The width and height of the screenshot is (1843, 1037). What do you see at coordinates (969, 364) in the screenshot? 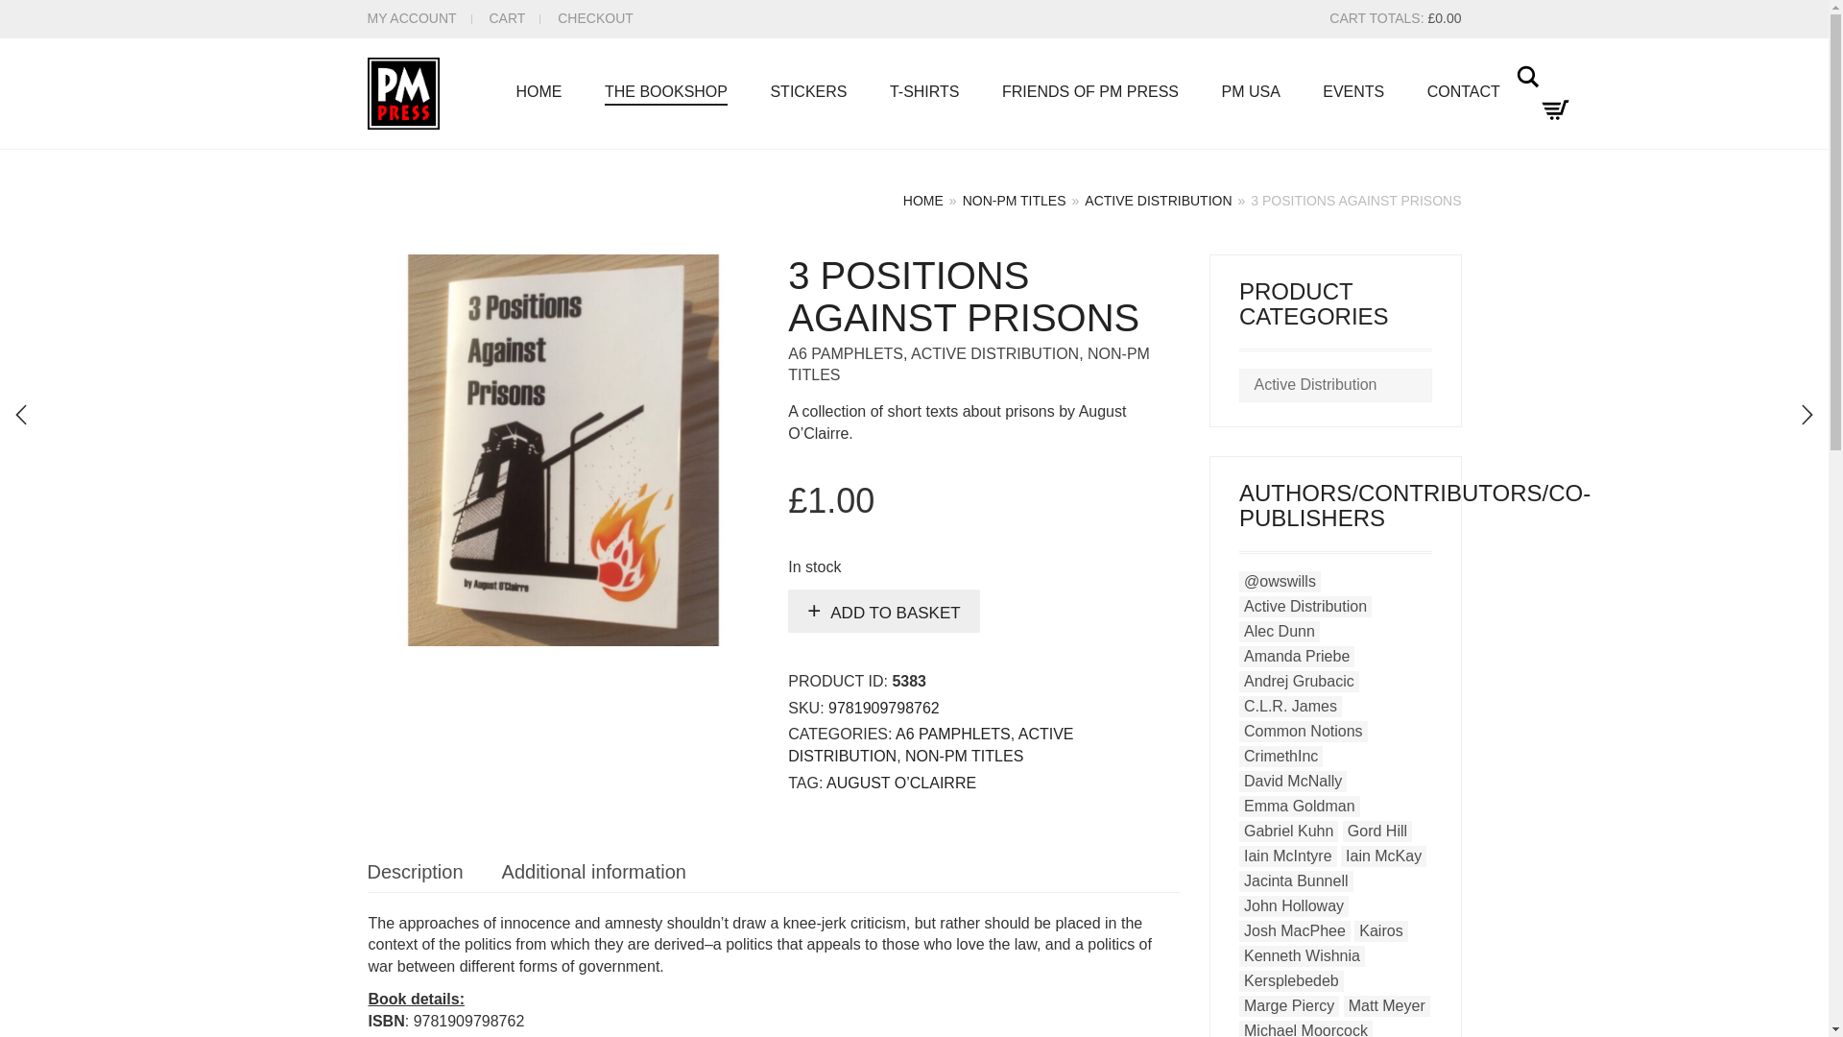
I see `NON-PM TITLES` at bounding box center [969, 364].